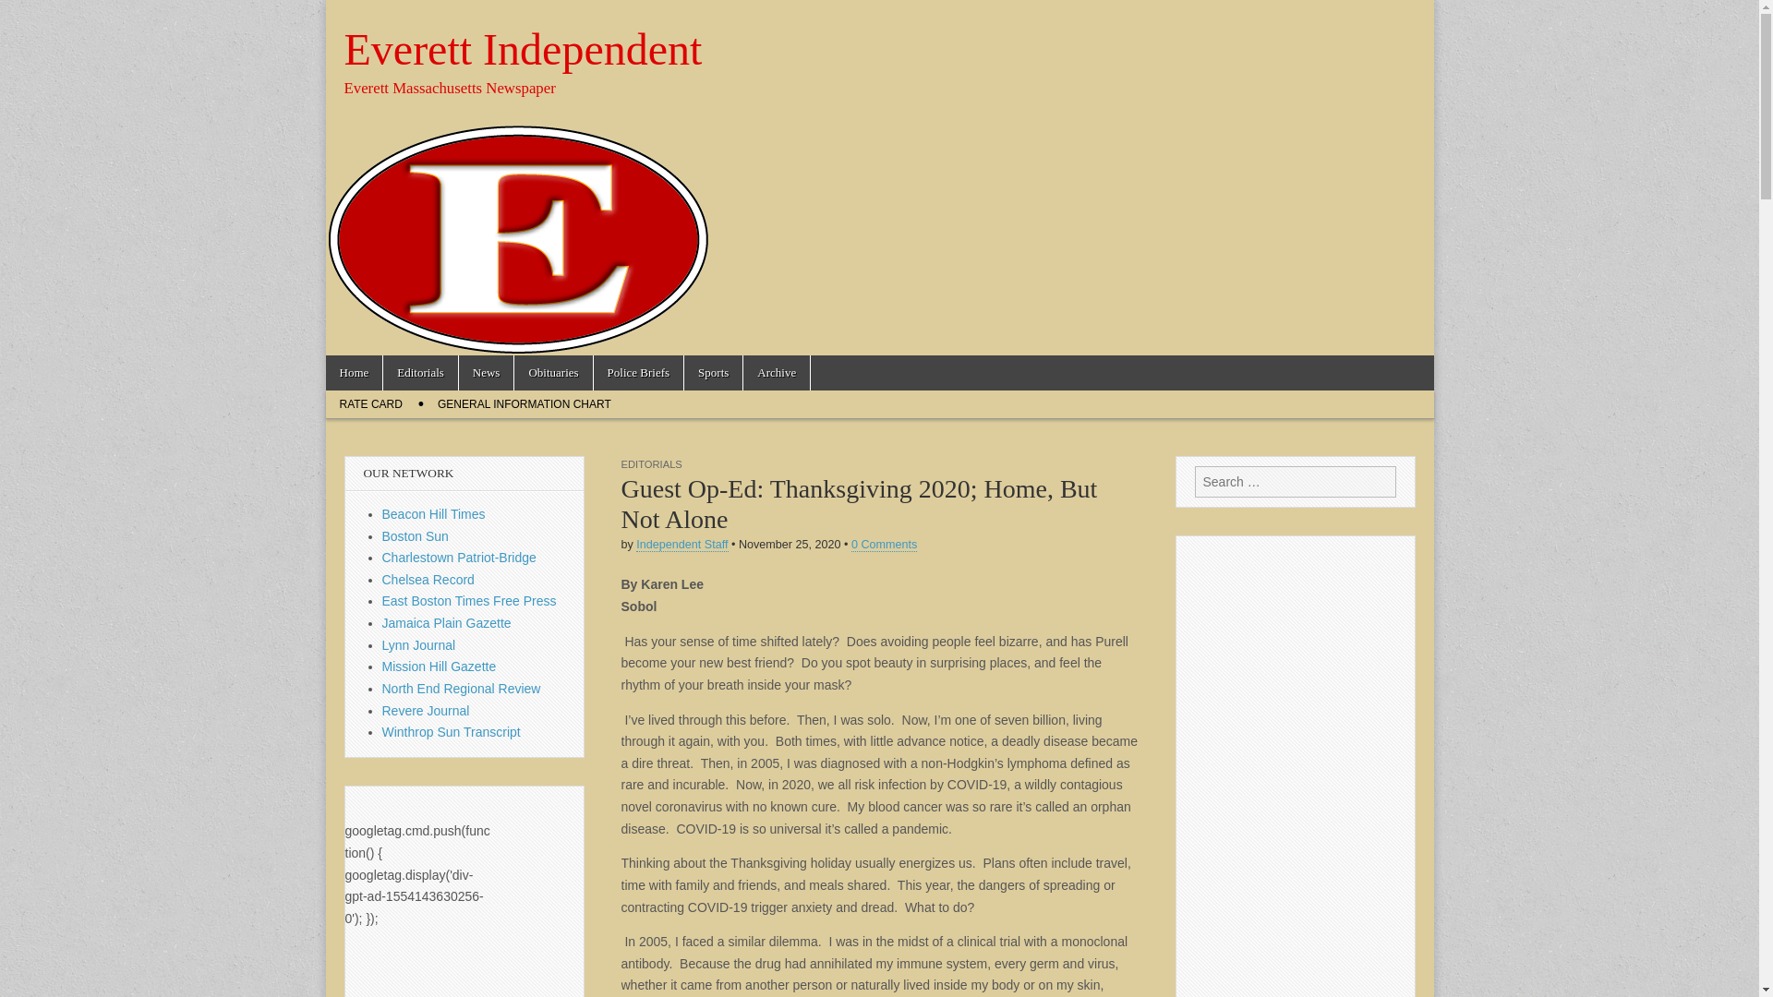 The width and height of the screenshot is (1773, 997). What do you see at coordinates (452, 732) in the screenshot?
I see `Winthrop Sun Transcript` at bounding box center [452, 732].